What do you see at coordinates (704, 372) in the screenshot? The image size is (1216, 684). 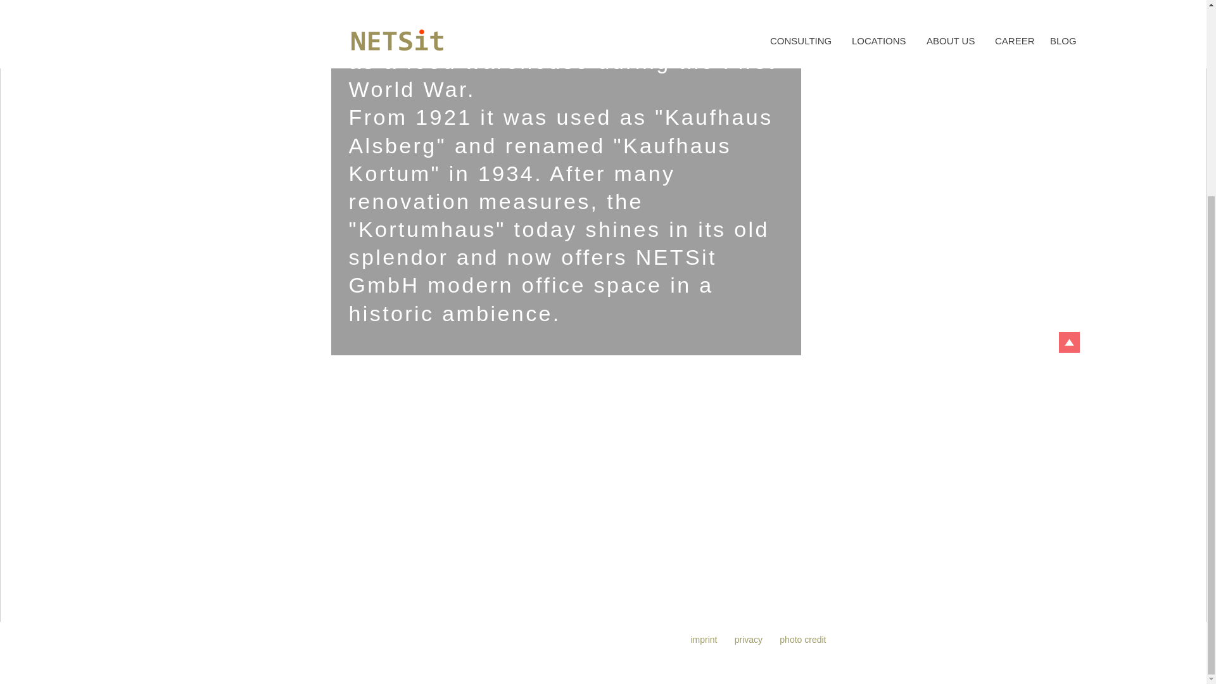 I see `imprint` at bounding box center [704, 372].